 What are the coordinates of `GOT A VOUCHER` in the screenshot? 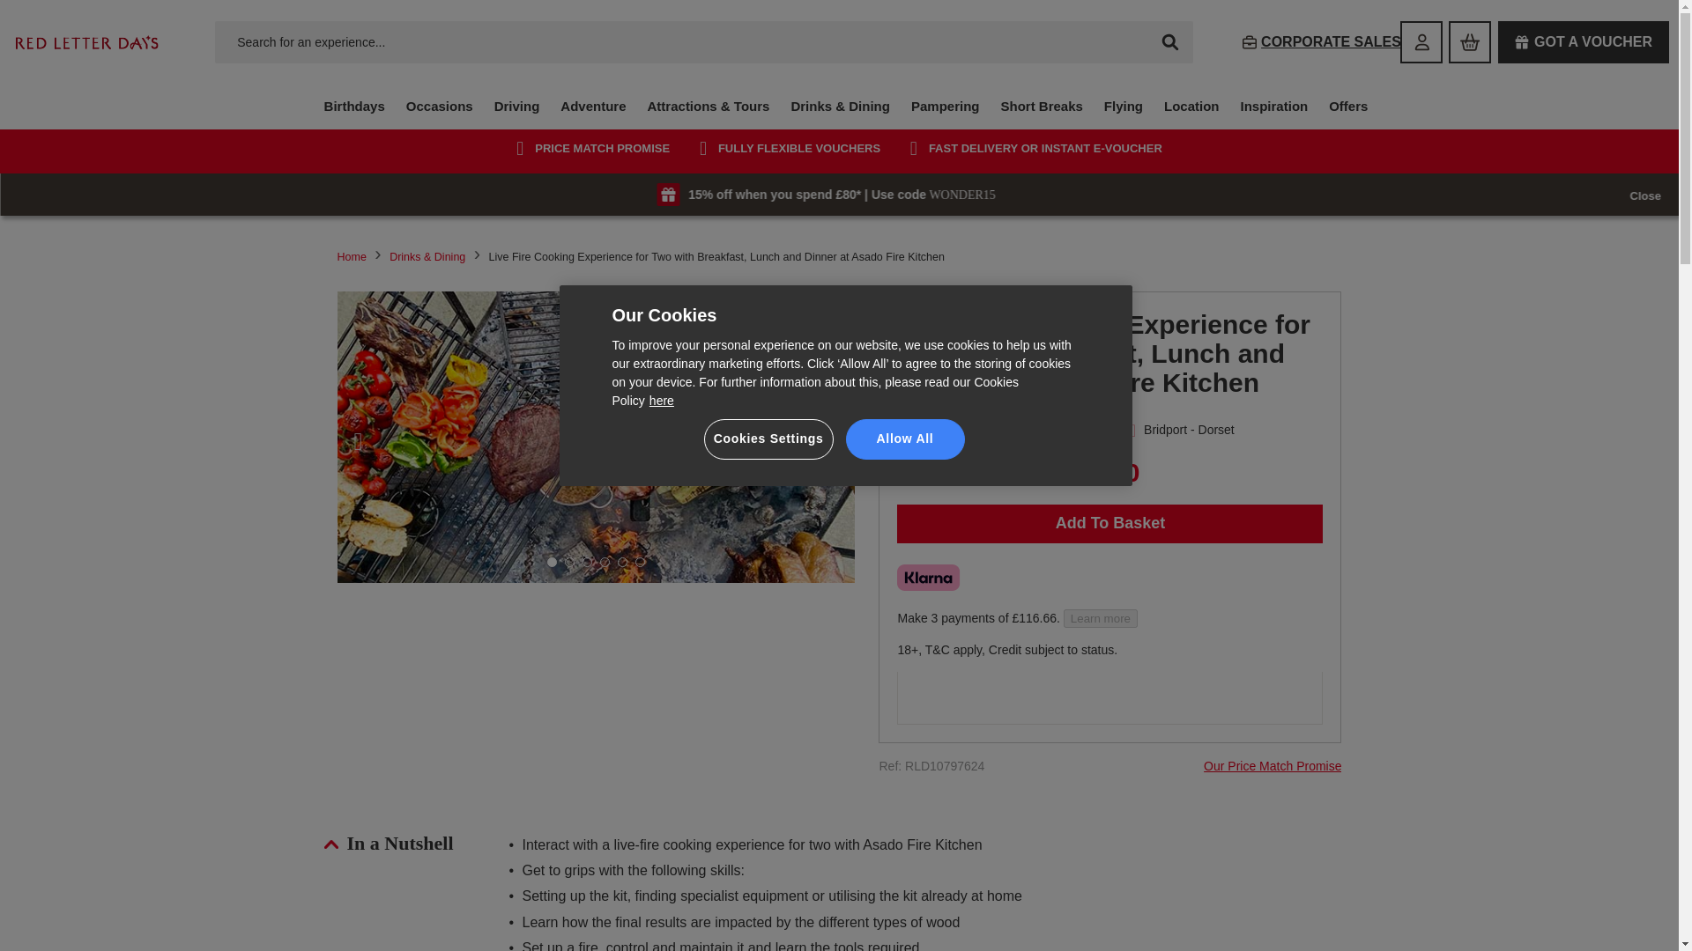 It's located at (1583, 42).